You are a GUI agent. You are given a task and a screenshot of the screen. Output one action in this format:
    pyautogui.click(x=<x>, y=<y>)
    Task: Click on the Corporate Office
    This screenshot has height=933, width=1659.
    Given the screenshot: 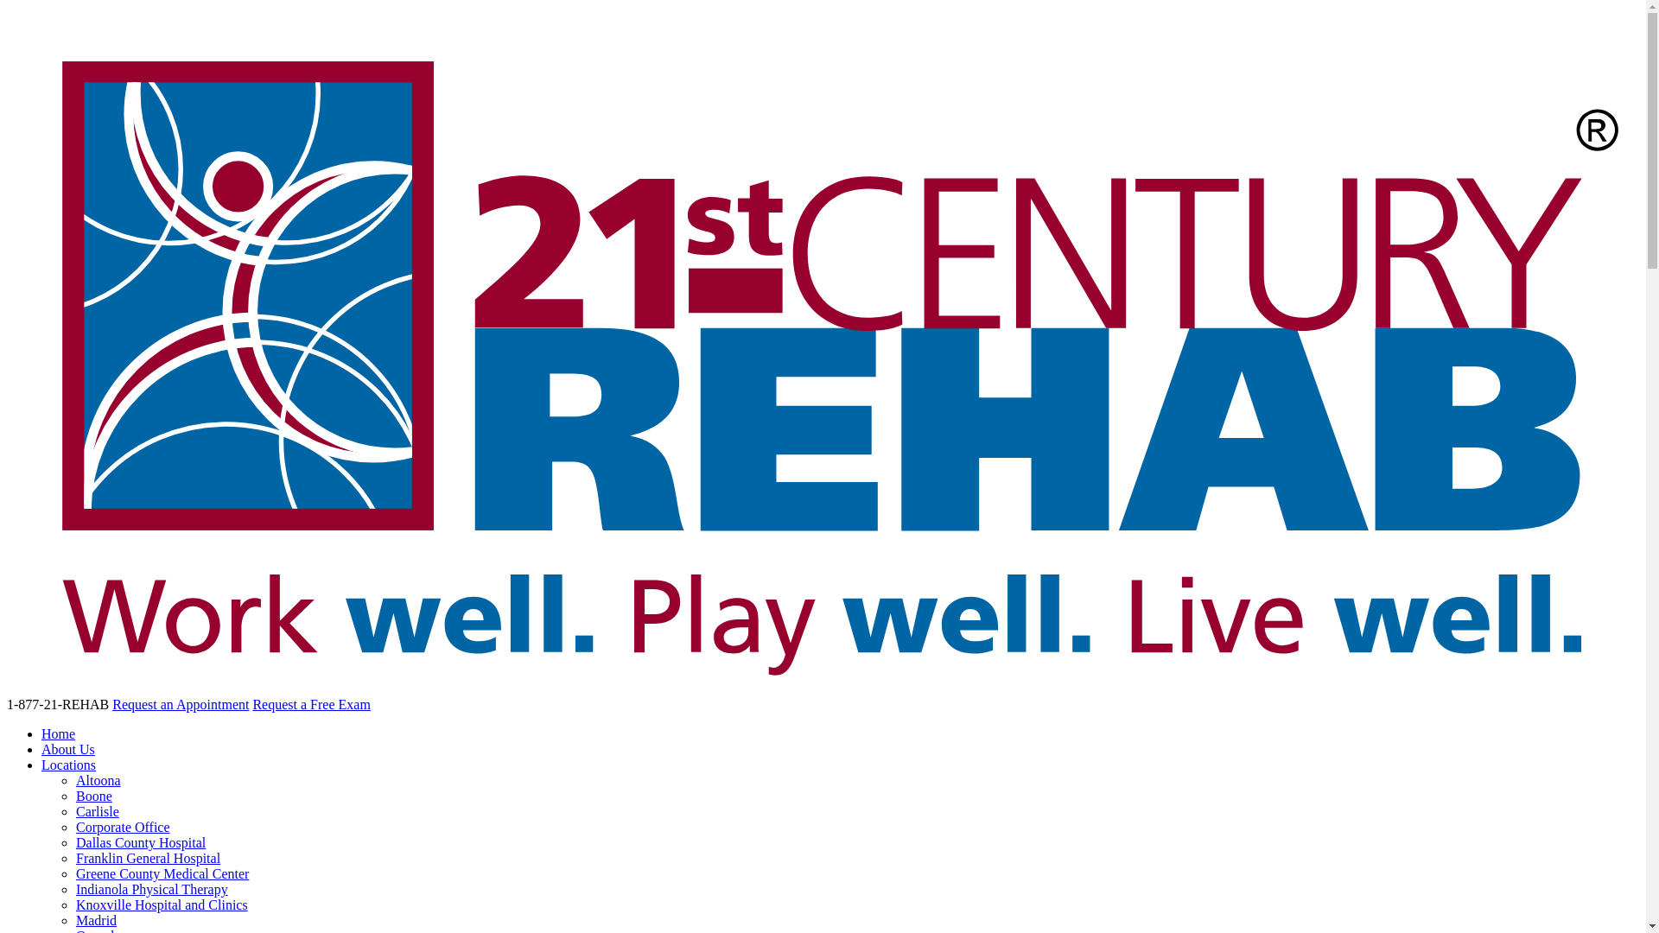 What is the action you would take?
    pyautogui.click(x=123, y=828)
    